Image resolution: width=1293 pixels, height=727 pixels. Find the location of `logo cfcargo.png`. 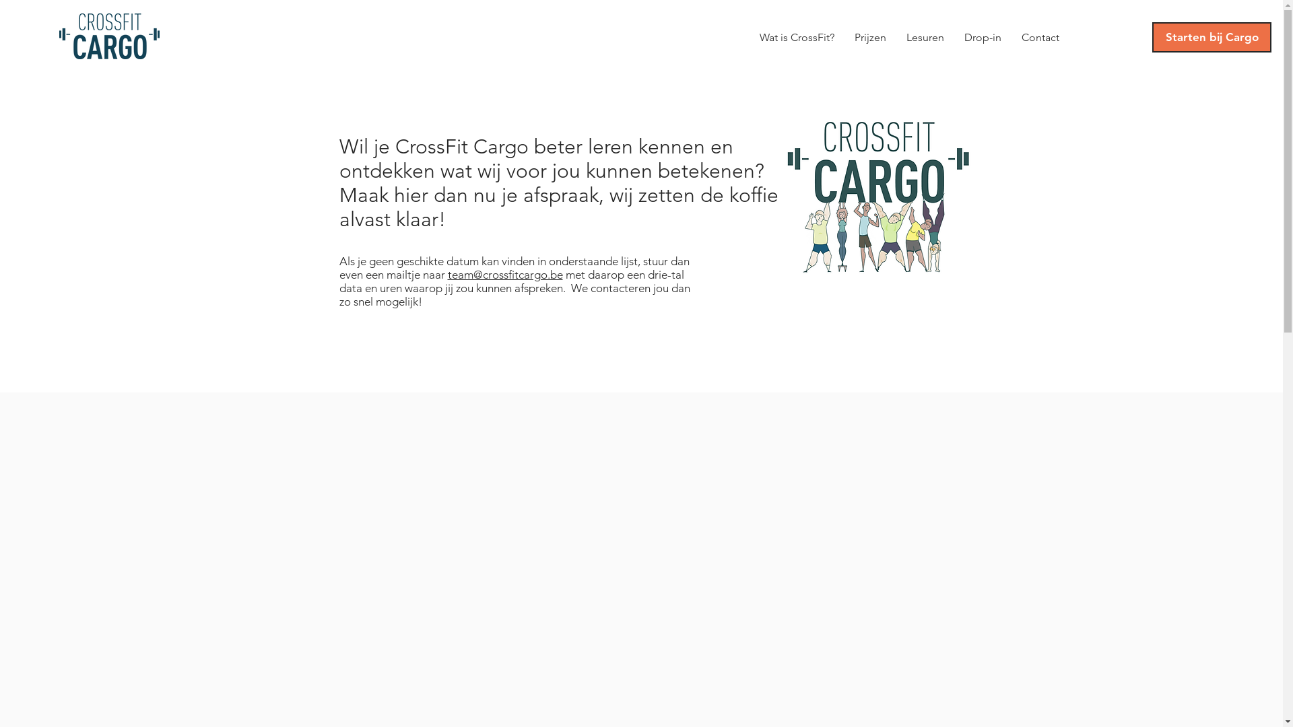

logo cfcargo.png is located at coordinates (109, 36).